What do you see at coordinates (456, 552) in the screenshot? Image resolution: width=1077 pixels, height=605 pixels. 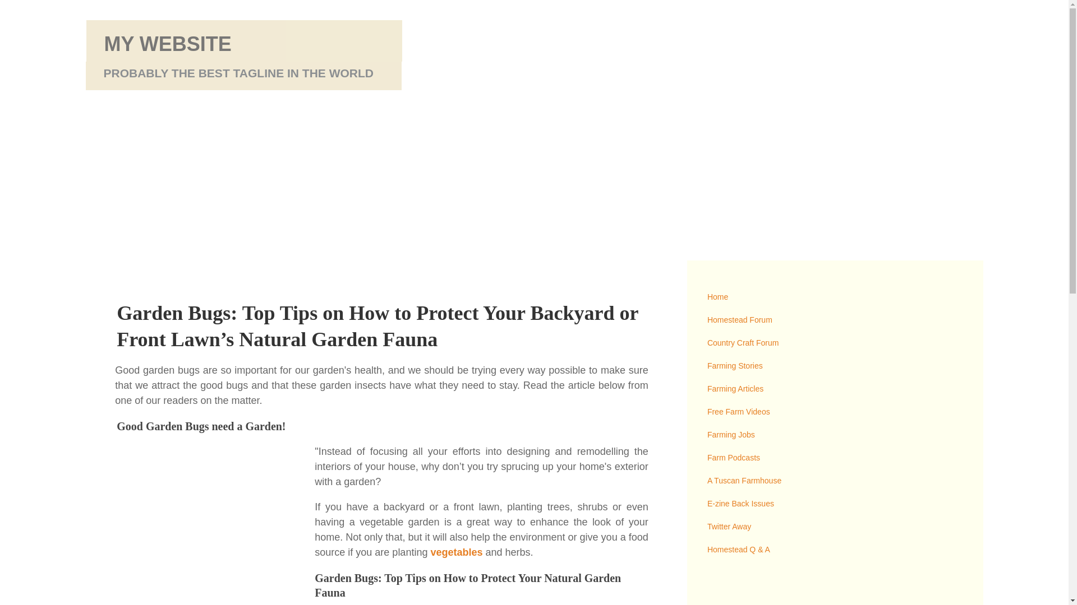 I see `vegetables` at bounding box center [456, 552].